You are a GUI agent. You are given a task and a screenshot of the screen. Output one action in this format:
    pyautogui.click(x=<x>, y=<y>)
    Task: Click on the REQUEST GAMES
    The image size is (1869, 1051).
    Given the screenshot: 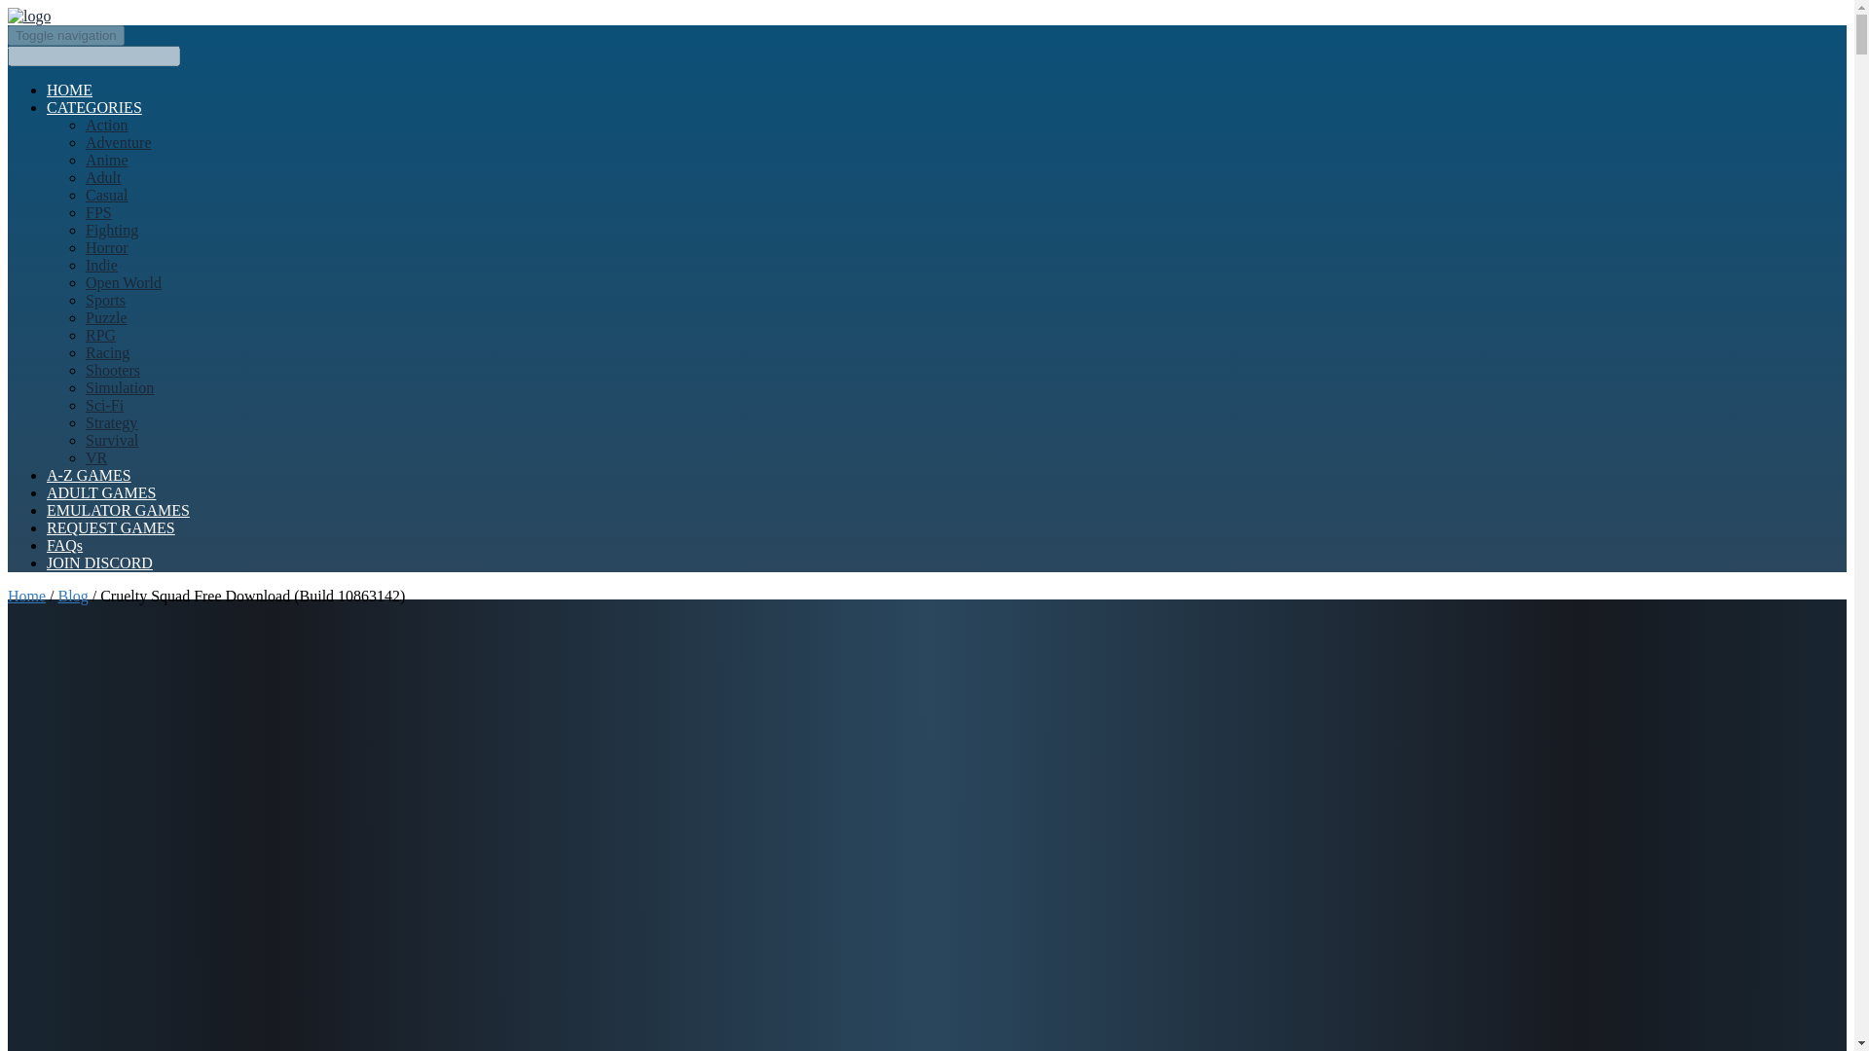 What is the action you would take?
    pyautogui.click(x=111, y=527)
    